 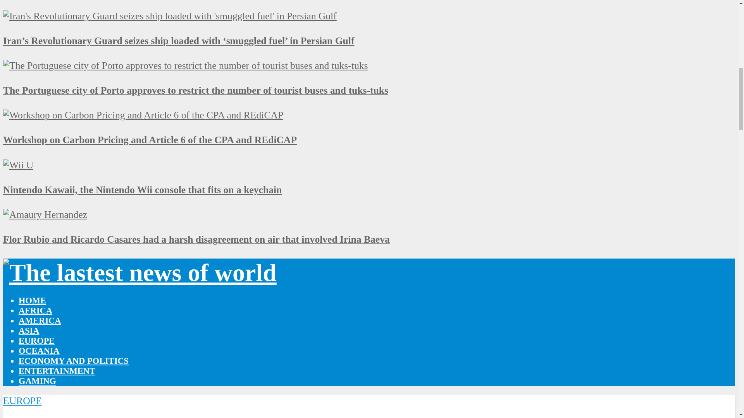 What do you see at coordinates (29, 331) in the screenshot?
I see `ASIA` at bounding box center [29, 331].